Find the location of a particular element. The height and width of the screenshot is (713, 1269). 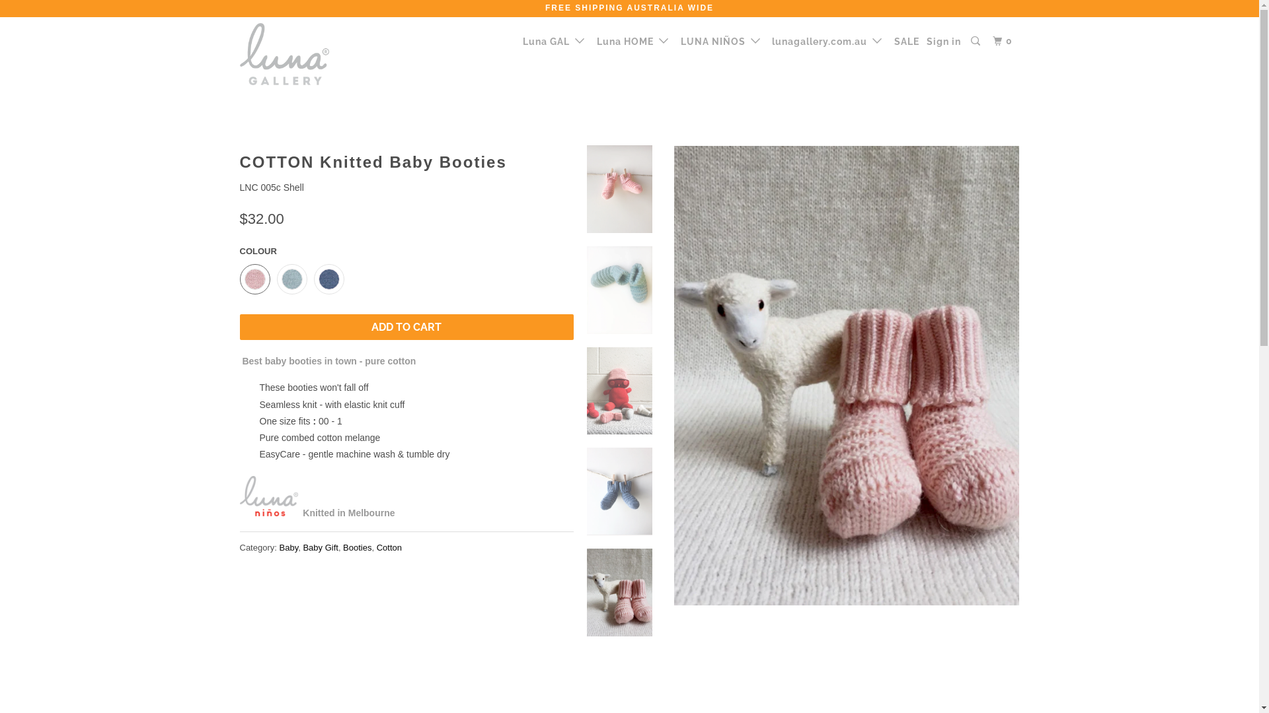

0 is located at coordinates (1004, 41).